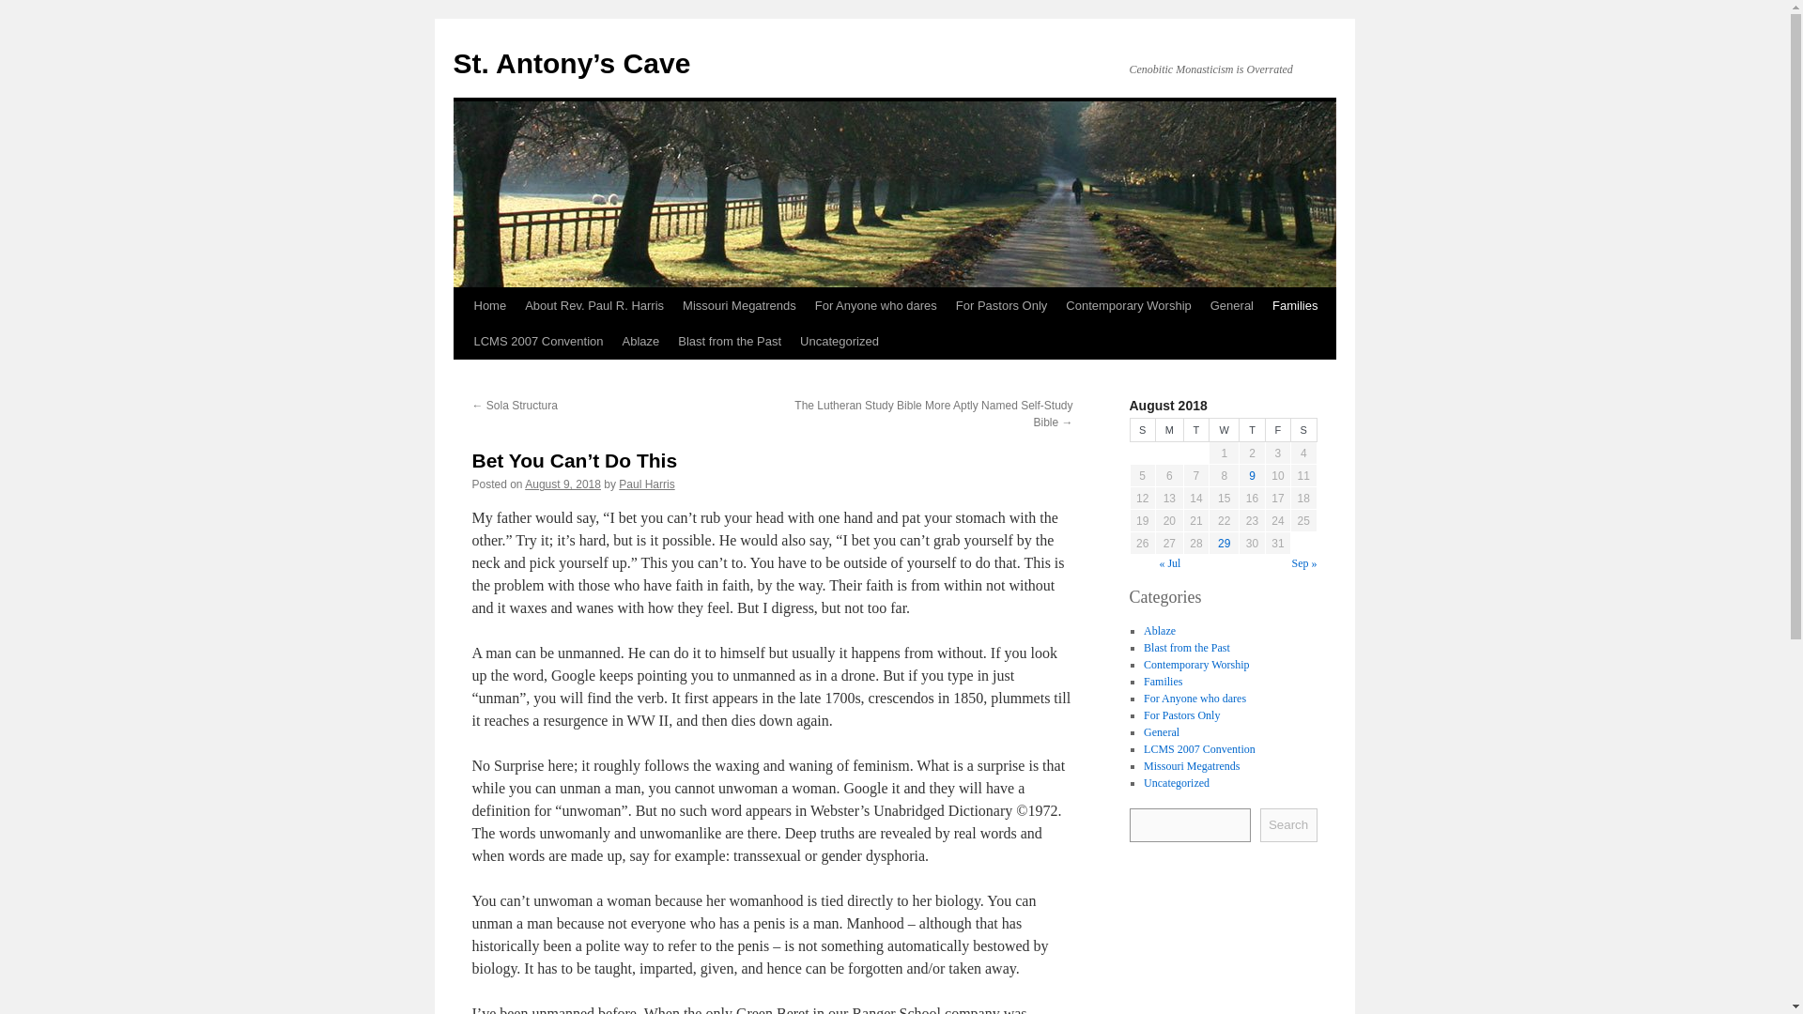  I want to click on For Pastors Only, so click(1001, 305).